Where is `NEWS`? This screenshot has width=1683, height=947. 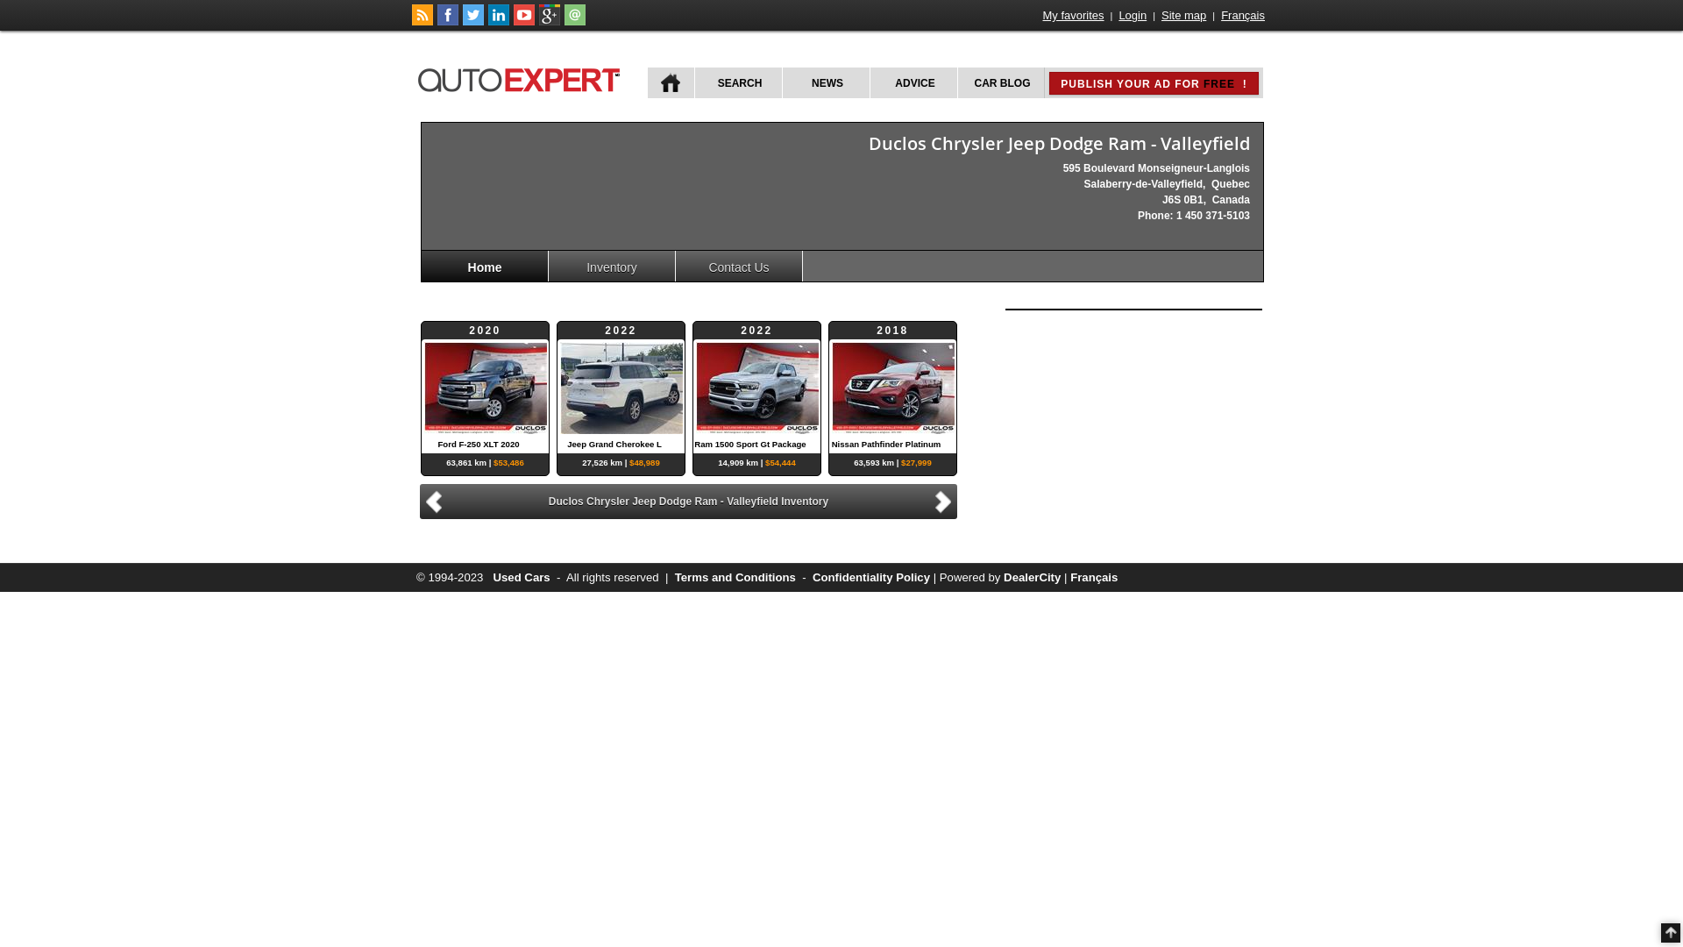
NEWS is located at coordinates (826, 82).